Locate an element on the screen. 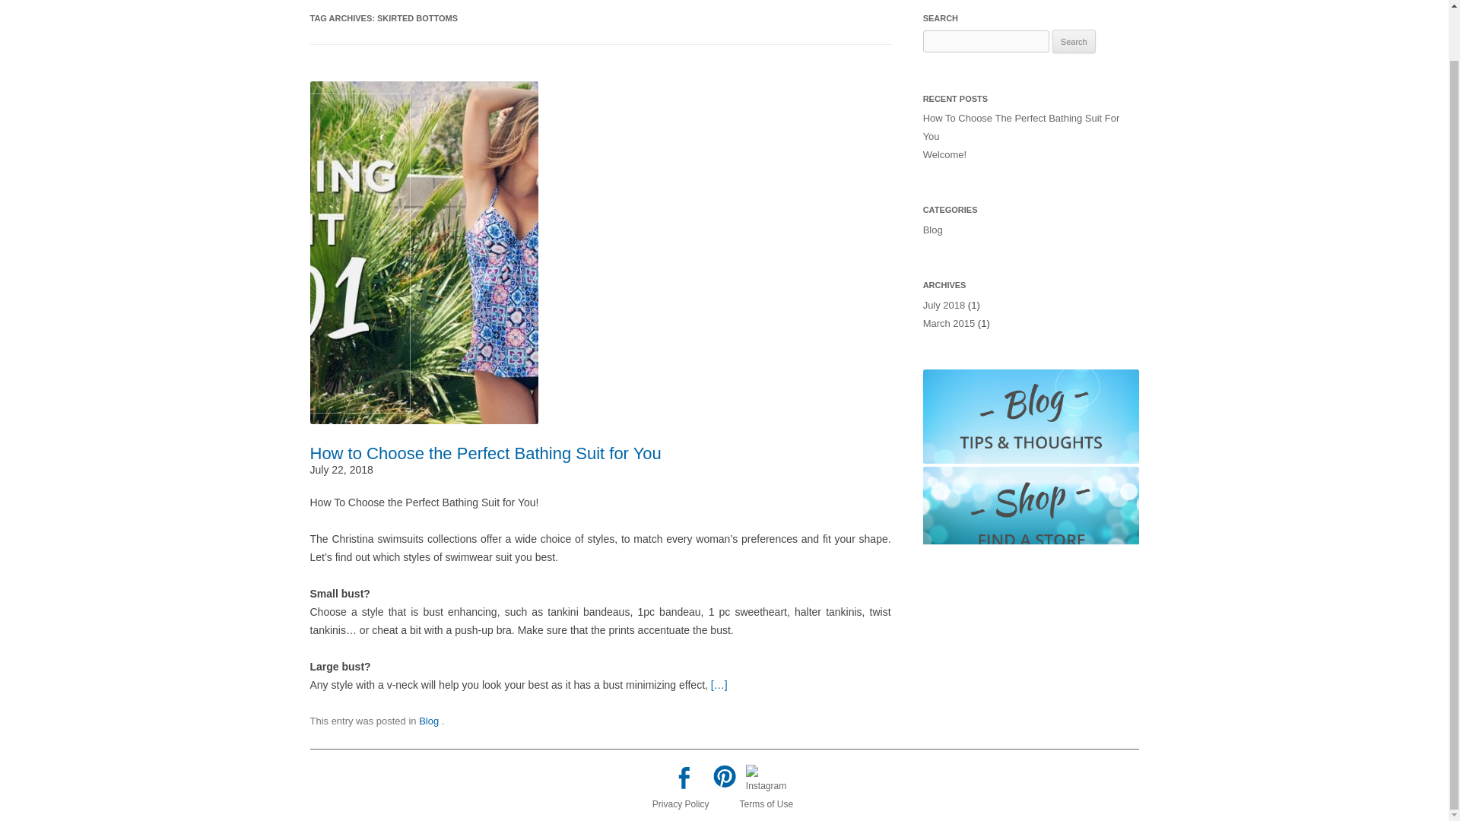  Terms of Use is located at coordinates (765, 804).